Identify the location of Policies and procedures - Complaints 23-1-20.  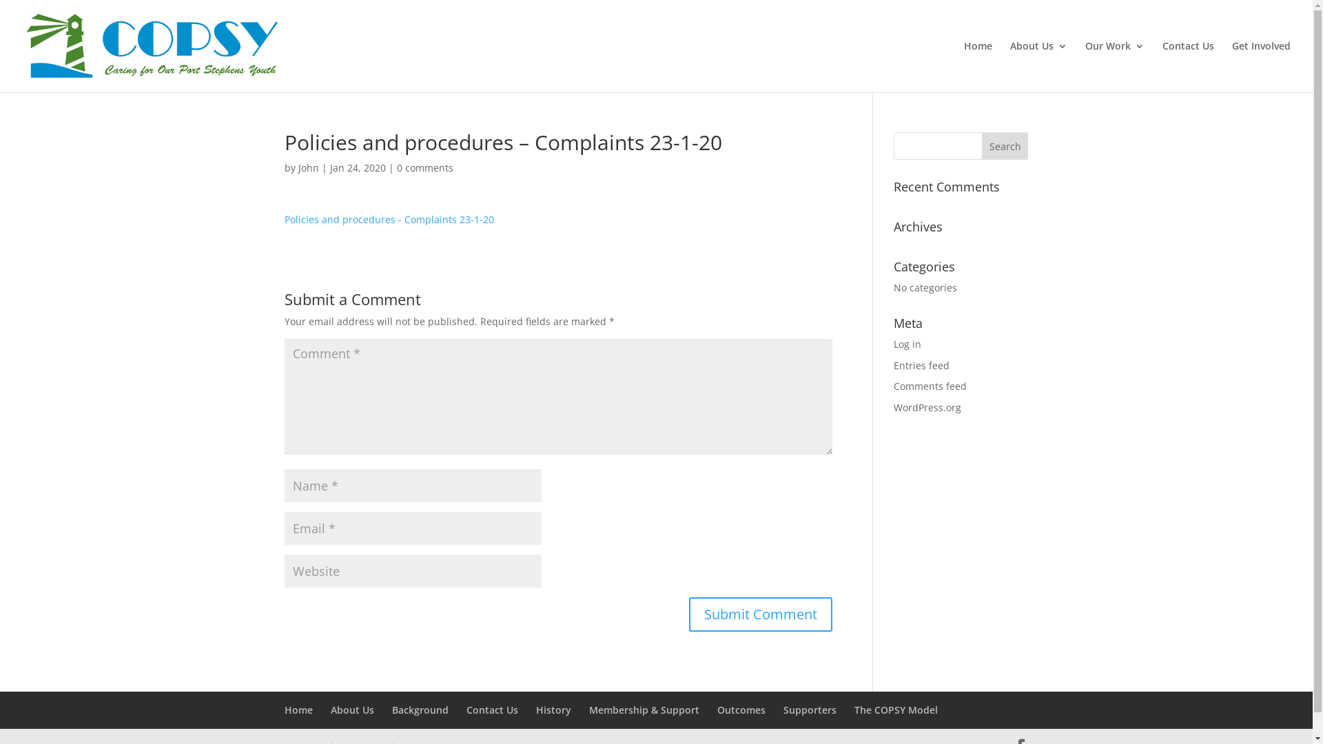
(389, 219).